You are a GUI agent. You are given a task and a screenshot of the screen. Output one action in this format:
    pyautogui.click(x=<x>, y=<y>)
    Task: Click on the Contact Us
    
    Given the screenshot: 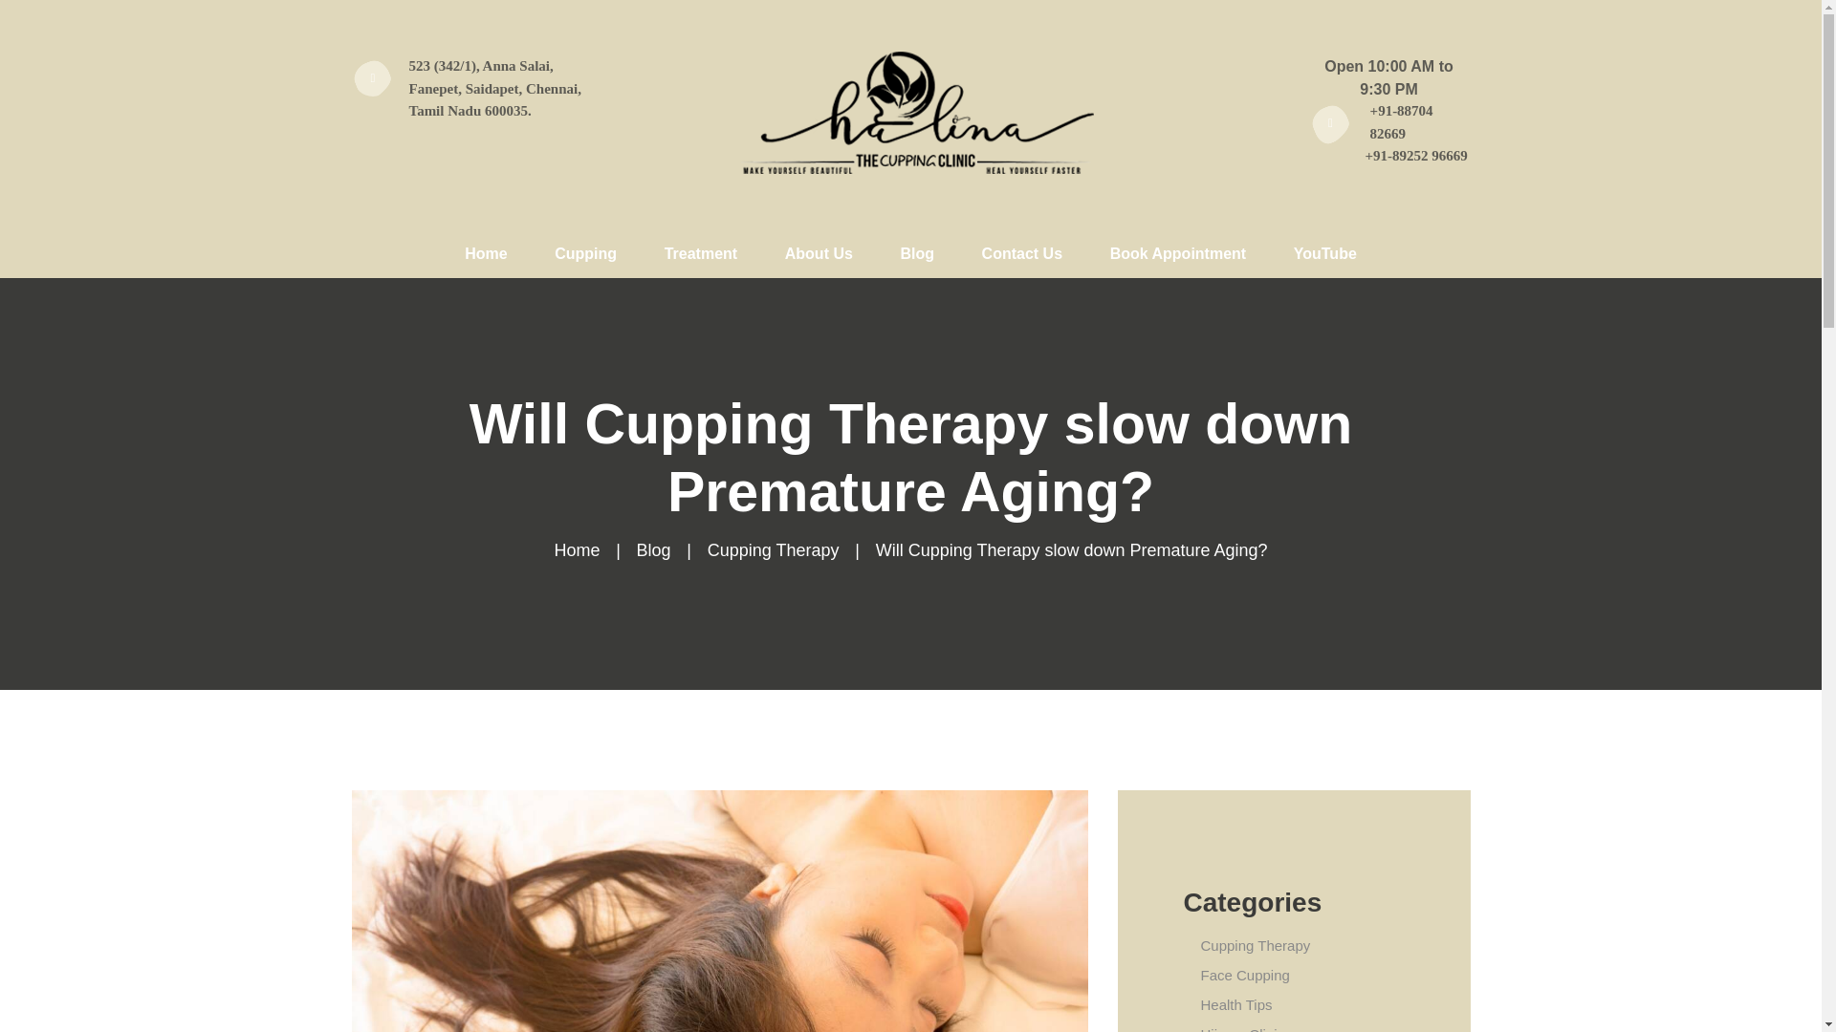 What is the action you would take?
    pyautogui.click(x=1022, y=255)
    